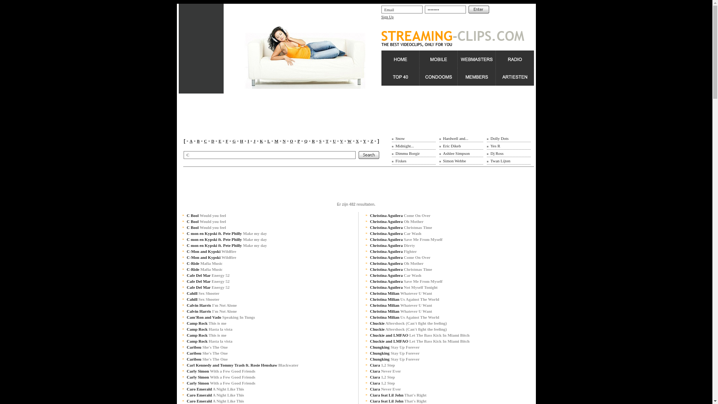  Describe the element at coordinates (382, 377) in the screenshot. I see `Ciara 1,2 Step` at that location.